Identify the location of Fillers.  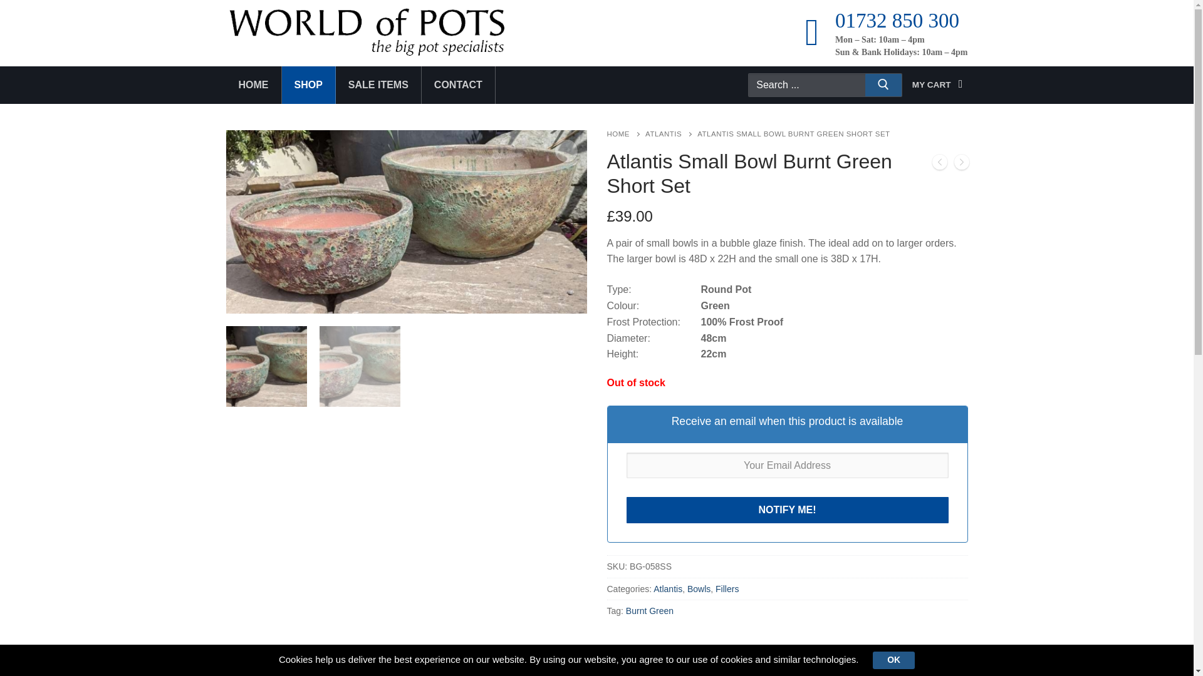
(727, 589).